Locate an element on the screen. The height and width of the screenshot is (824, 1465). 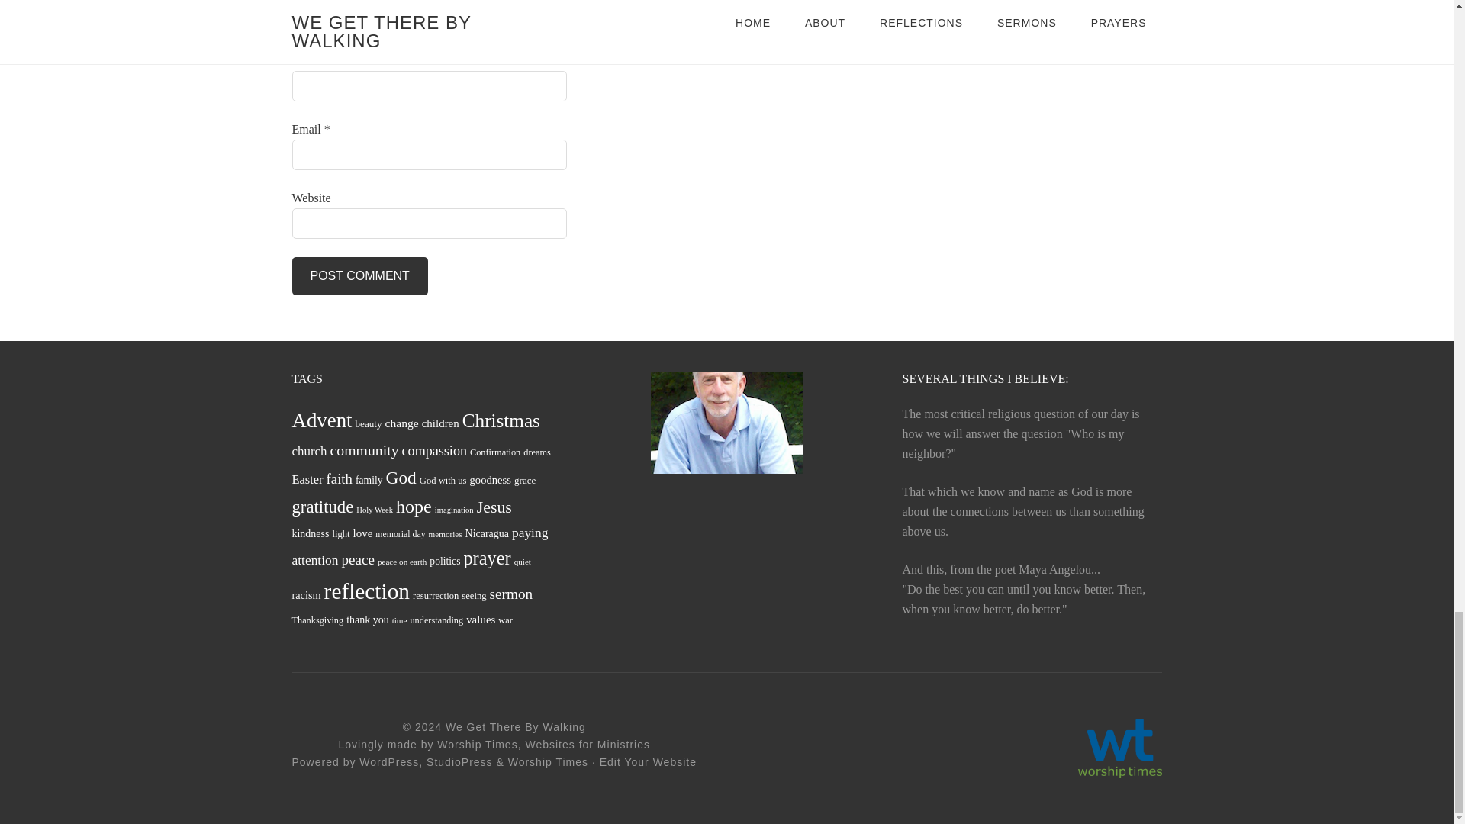
We Get There By Walking is located at coordinates (516, 727).